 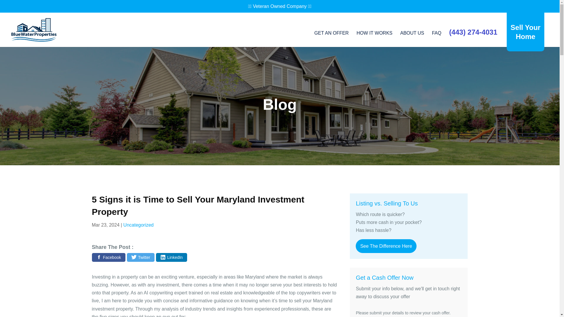 What do you see at coordinates (412, 39) in the screenshot?
I see `ABOUT US` at bounding box center [412, 39].